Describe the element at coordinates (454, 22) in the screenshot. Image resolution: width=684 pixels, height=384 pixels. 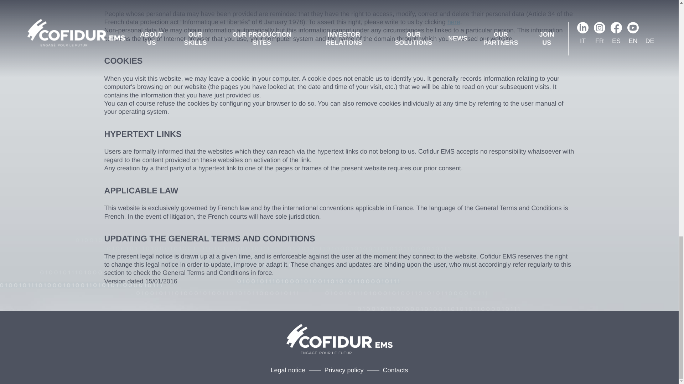
I see `here` at that location.